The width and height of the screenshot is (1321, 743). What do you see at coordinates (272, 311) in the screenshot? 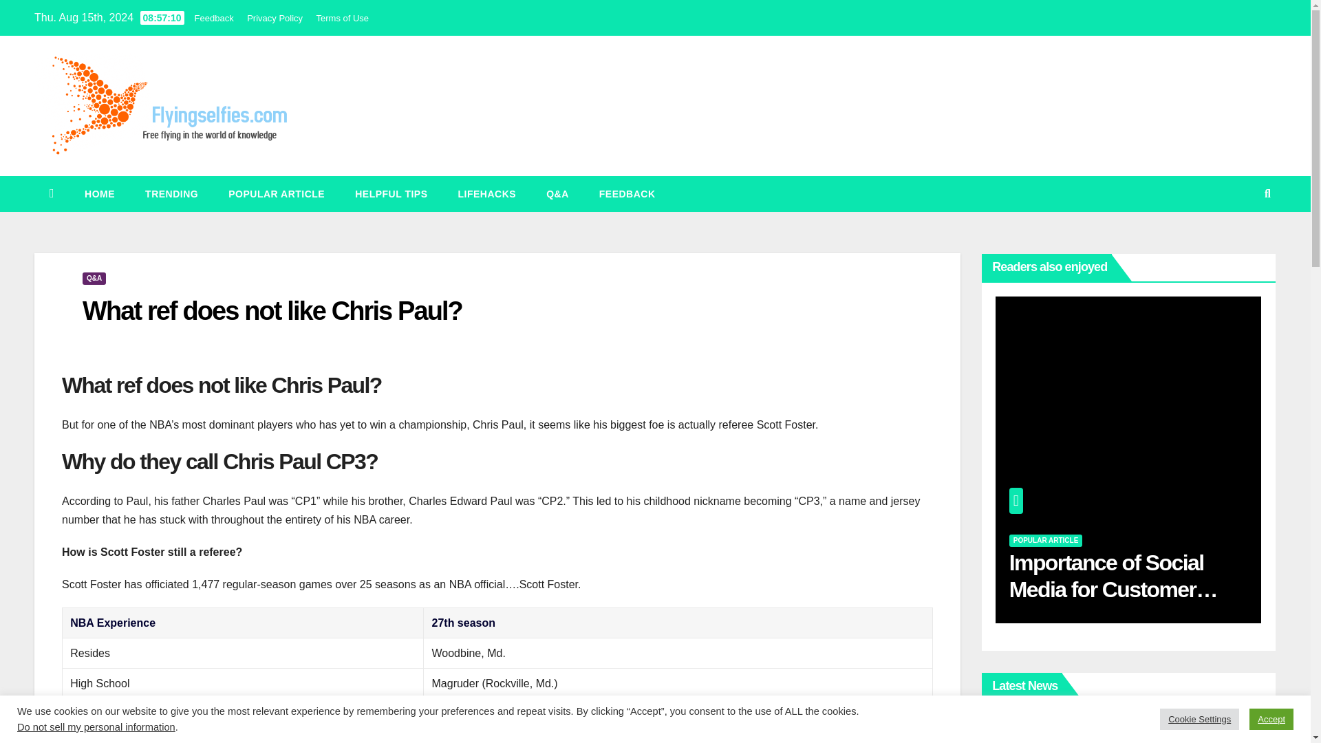
I see `What ref does not like Chris Paul?` at bounding box center [272, 311].